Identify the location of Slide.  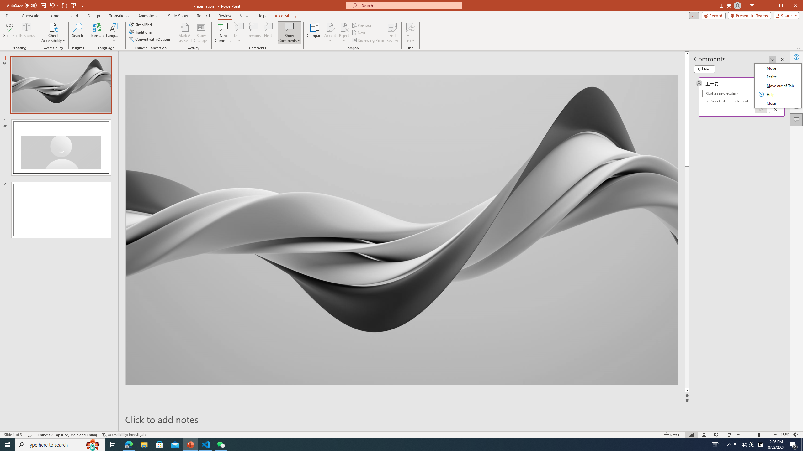
(61, 210).